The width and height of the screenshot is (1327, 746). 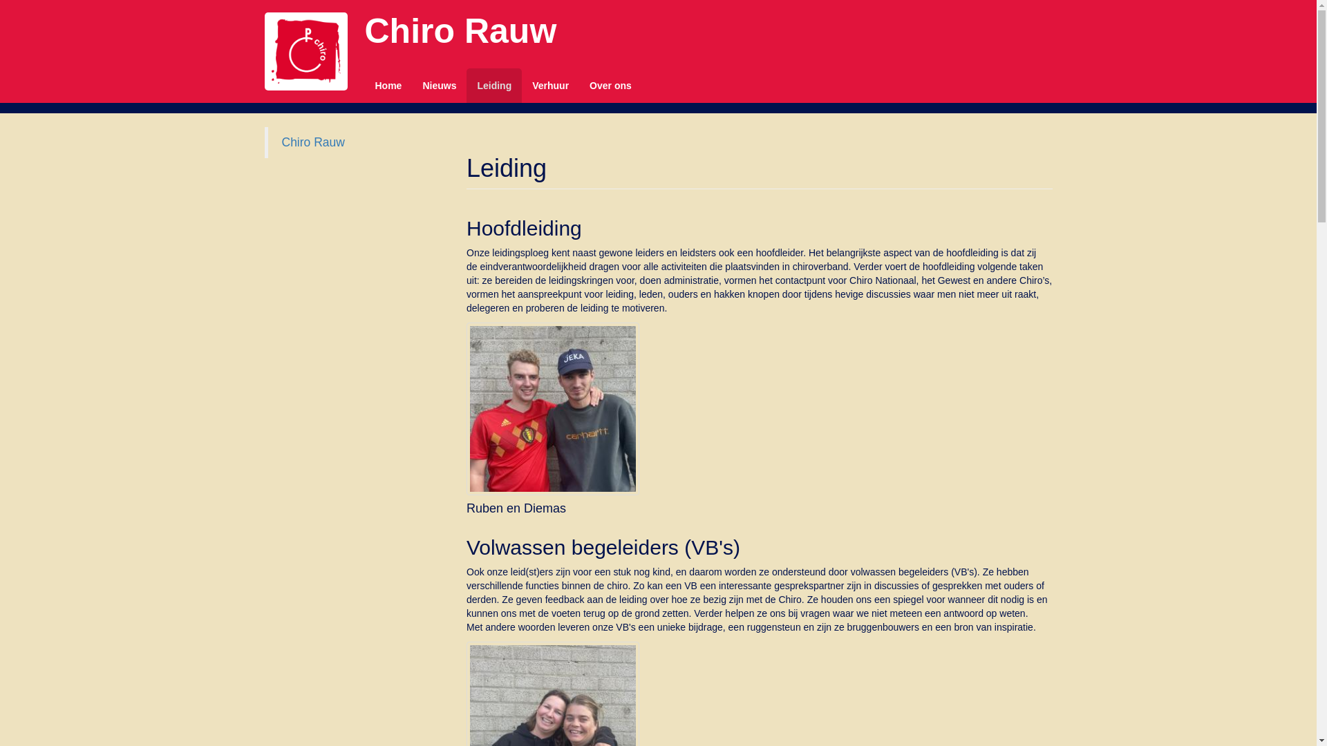 What do you see at coordinates (305, 51) in the screenshot?
I see `Home` at bounding box center [305, 51].